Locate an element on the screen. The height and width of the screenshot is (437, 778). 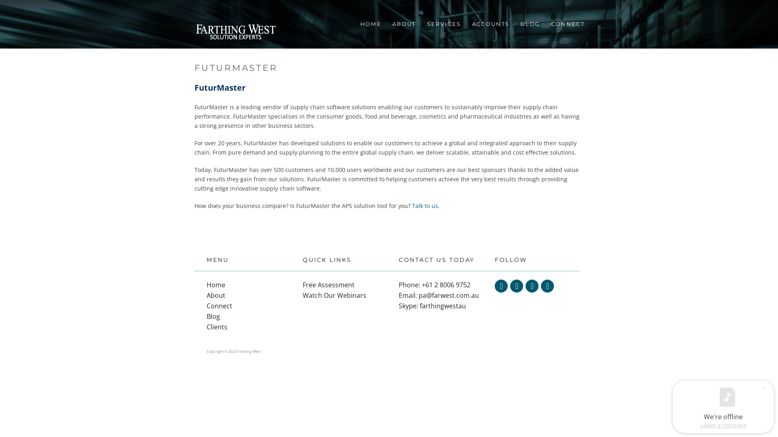
Free Assessment is located at coordinates (329, 285).